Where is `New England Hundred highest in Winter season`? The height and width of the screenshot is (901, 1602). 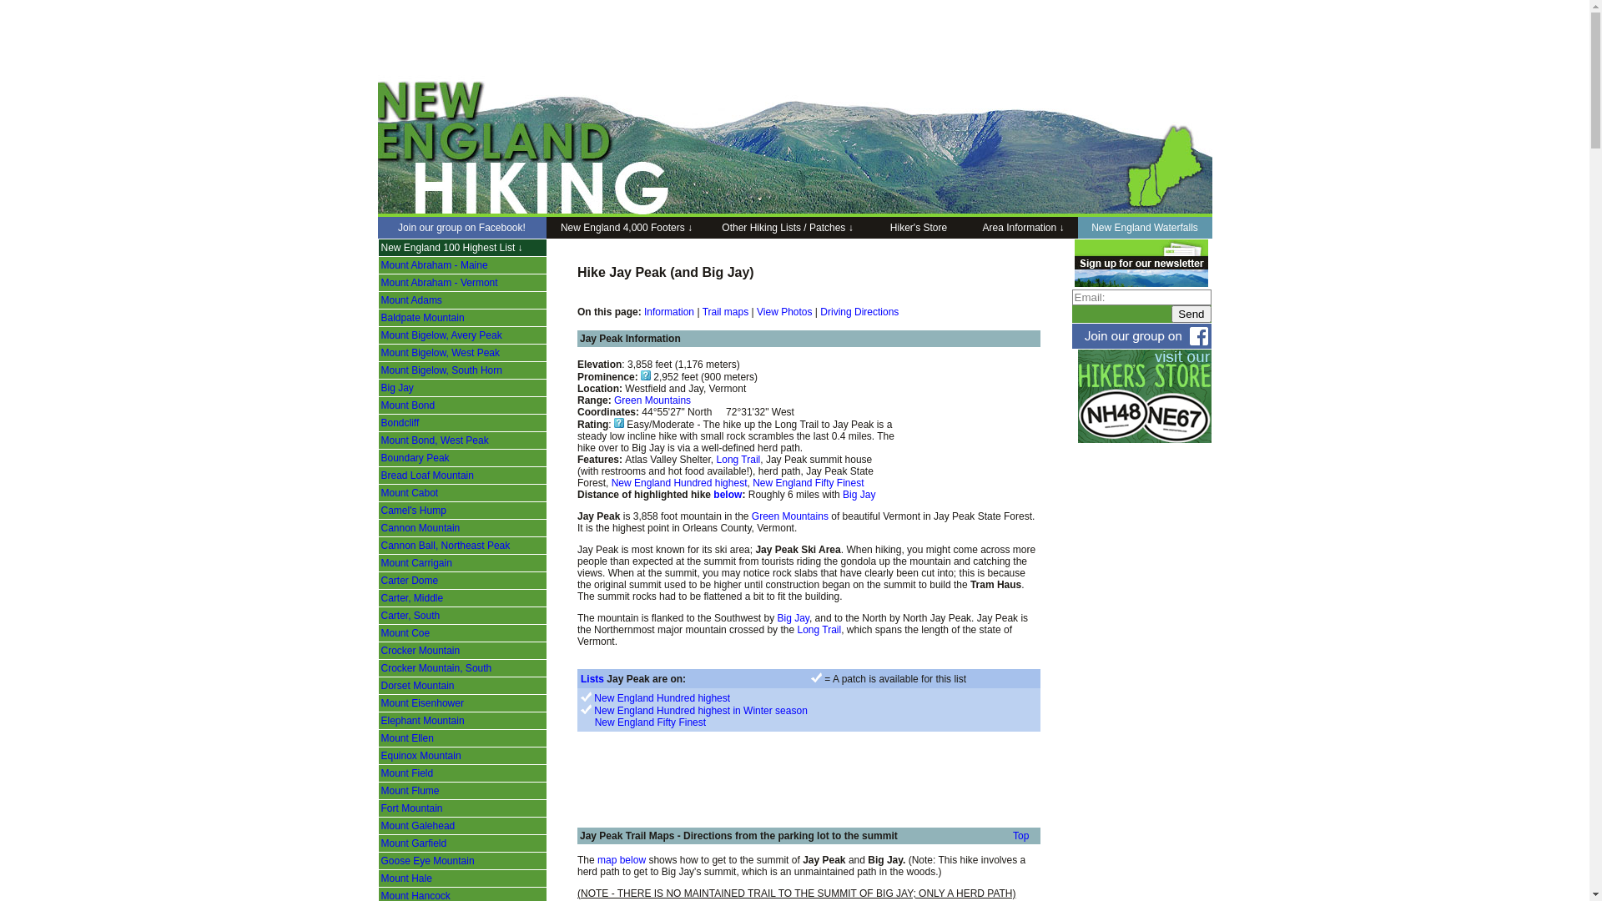 New England Hundred highest in Winter season is located at coordinates (699, 711).